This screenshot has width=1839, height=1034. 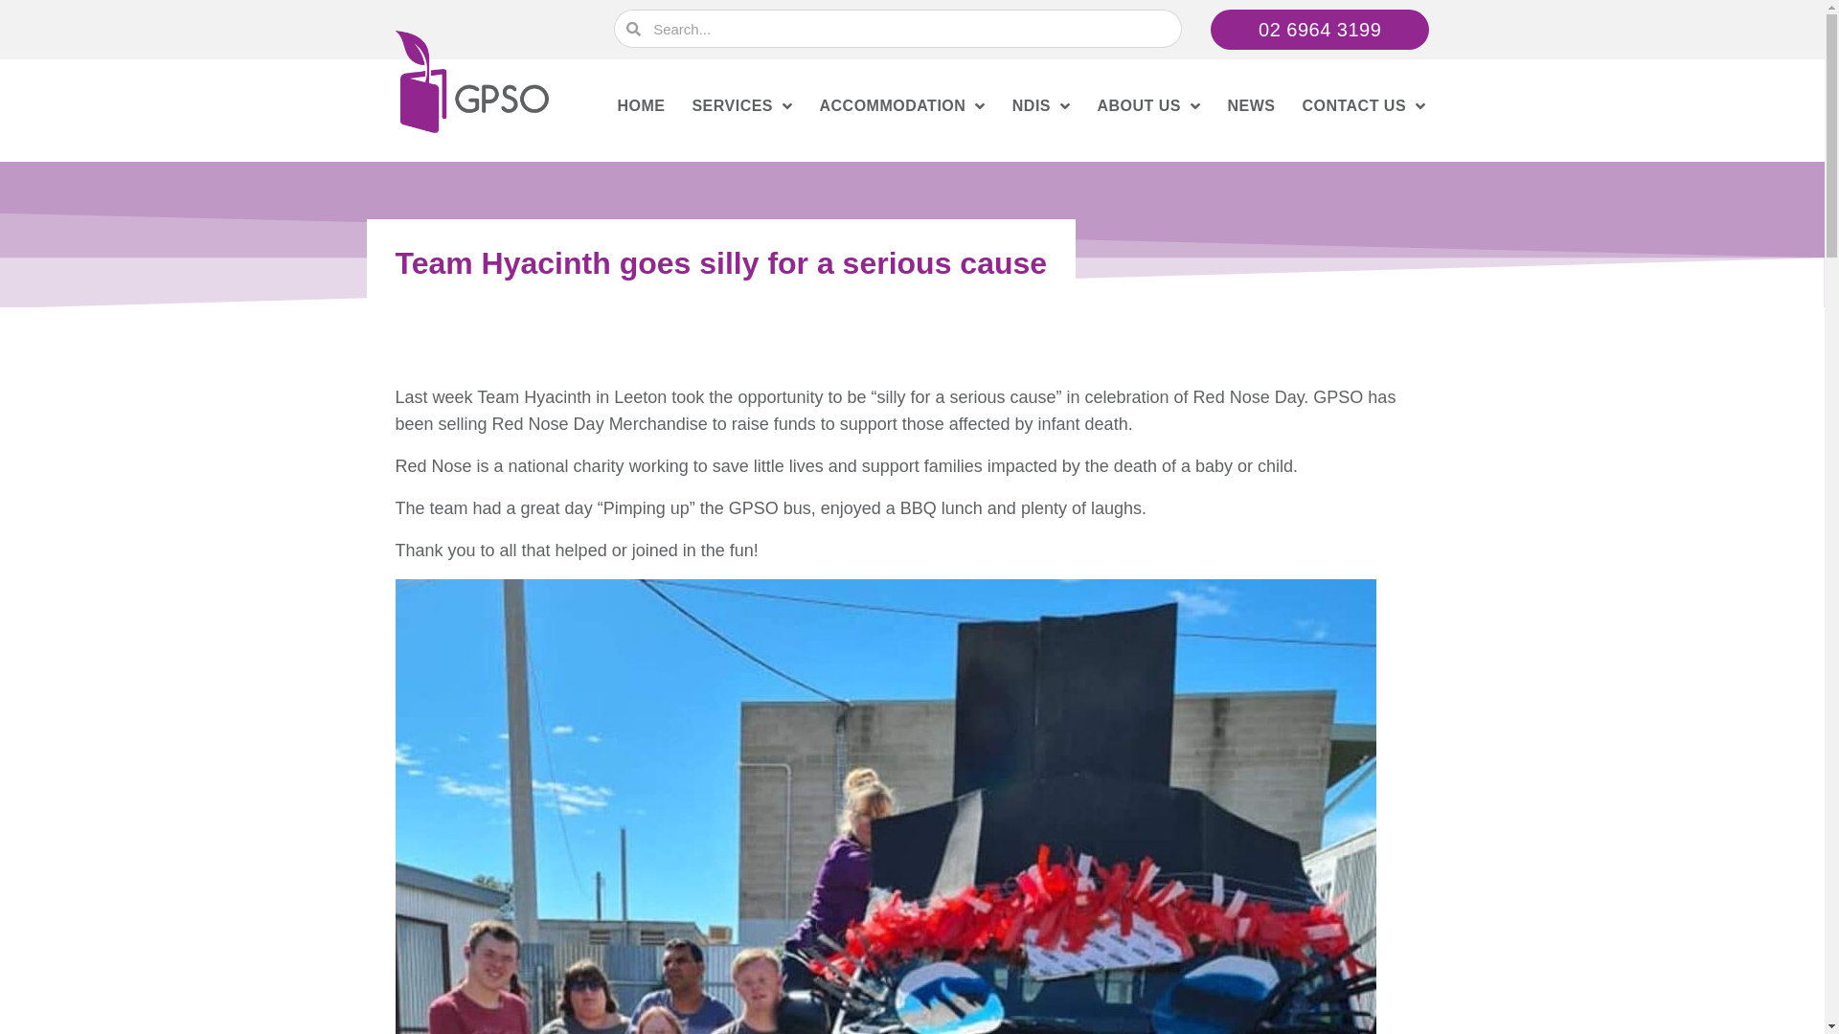 I want to click on NEWS, so click(x=1251, y=106).